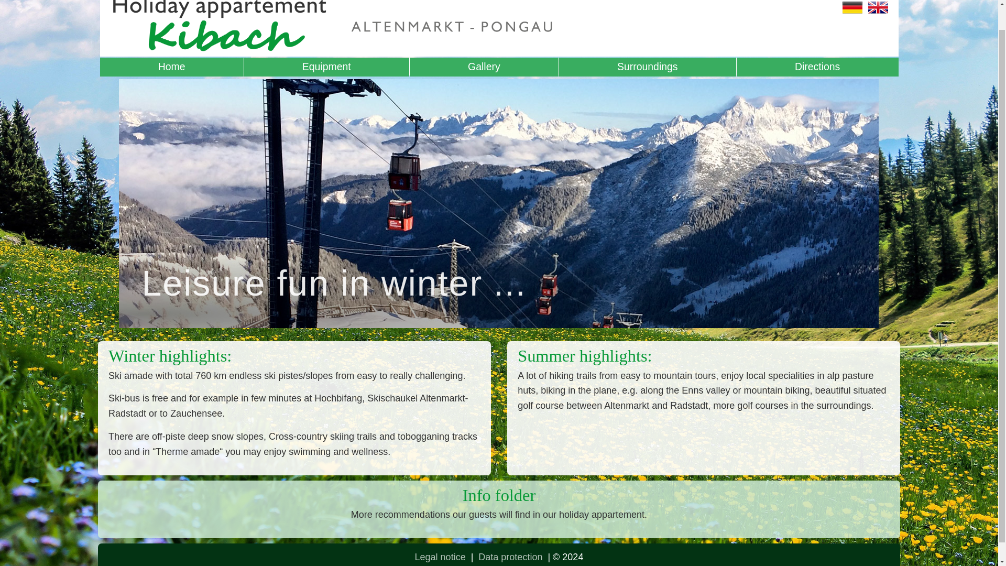 The width and height of the screenshot is (1006, 566). What do you see at coordinates (327, 67) in the screenshot?
I see `Equipment` at bounding box center [327, 67].